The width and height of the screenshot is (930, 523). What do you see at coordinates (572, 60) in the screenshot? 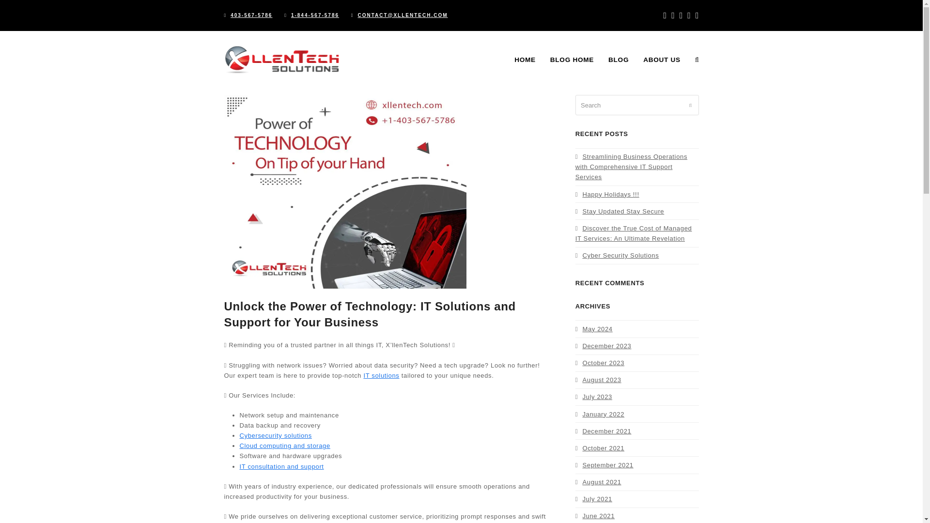
I see `BLOG HOME` at bounding box center [572, 60].